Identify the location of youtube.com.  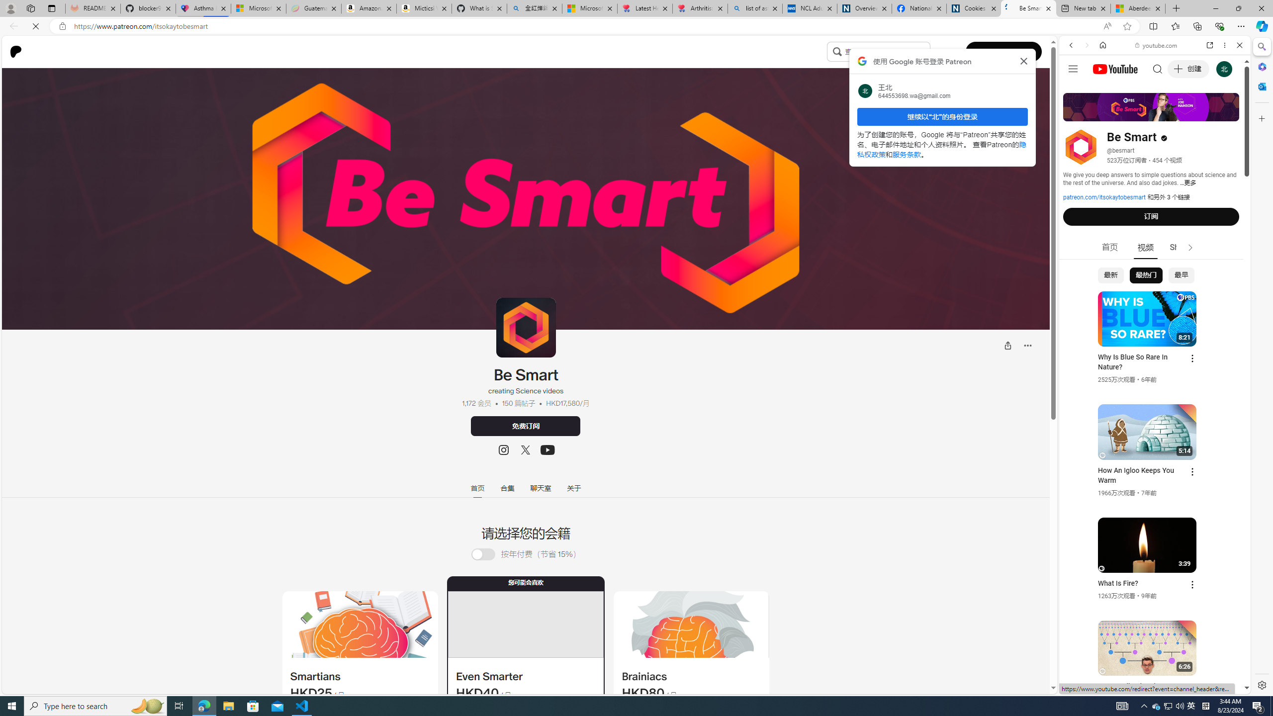
(1157, 45).